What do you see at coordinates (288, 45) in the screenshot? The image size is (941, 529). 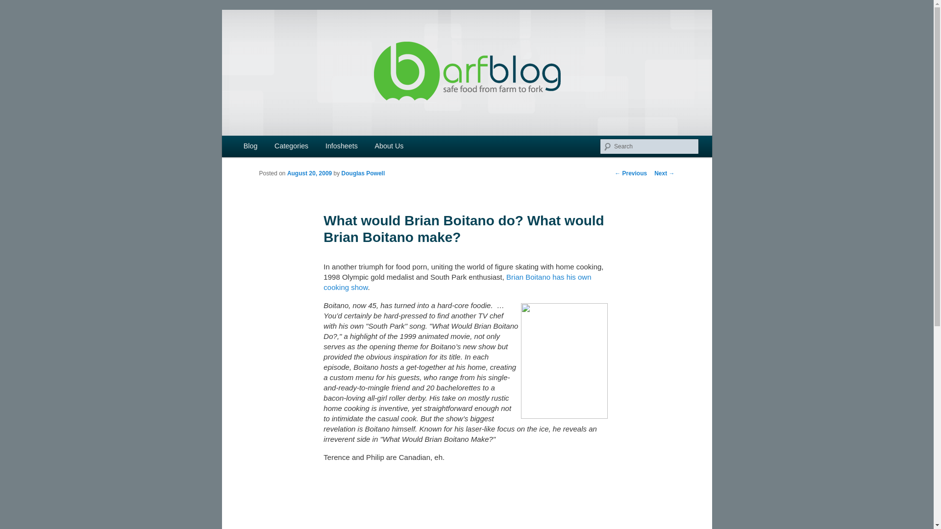 I see `barfblog` at bounding box center [288, 45].